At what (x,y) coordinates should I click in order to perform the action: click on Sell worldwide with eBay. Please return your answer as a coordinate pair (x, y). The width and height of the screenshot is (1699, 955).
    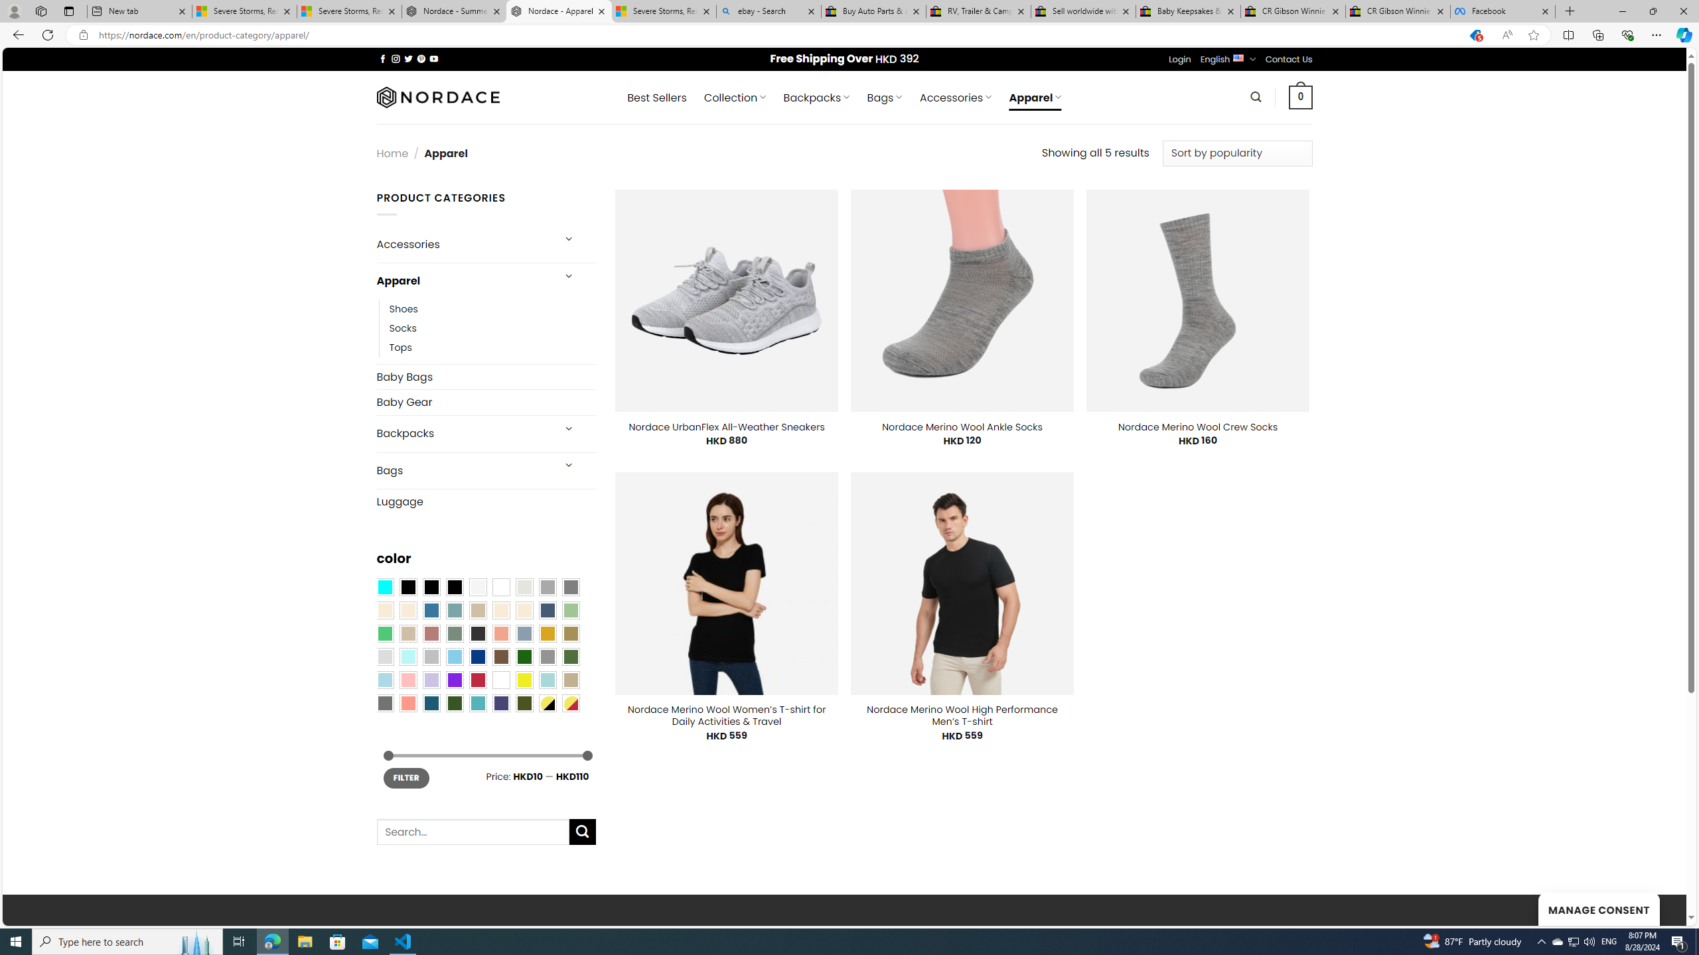
    Looking at the image, I should click on (1084, 11).